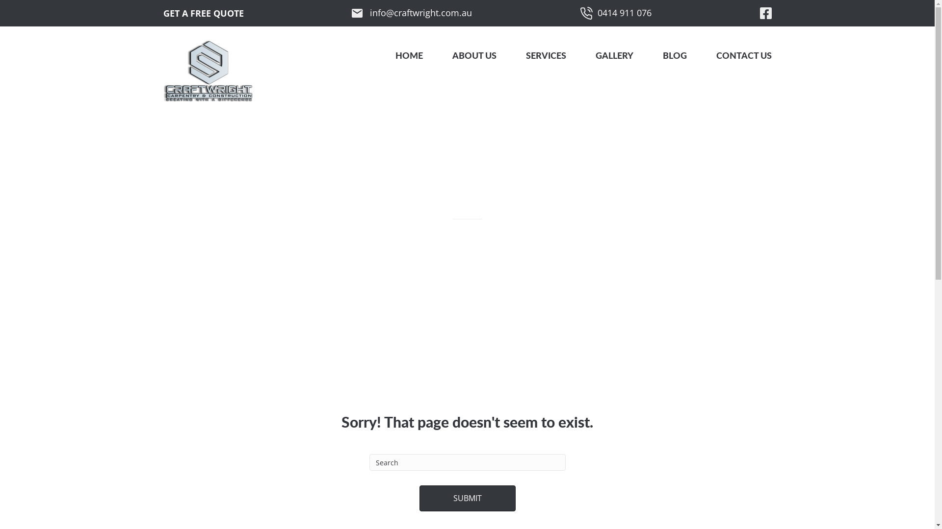 This screenshot has height=529, width=942. What do you see at coordinates (467, 499) in the screenshot?
I see `submit` at bounding box center [467, 499].